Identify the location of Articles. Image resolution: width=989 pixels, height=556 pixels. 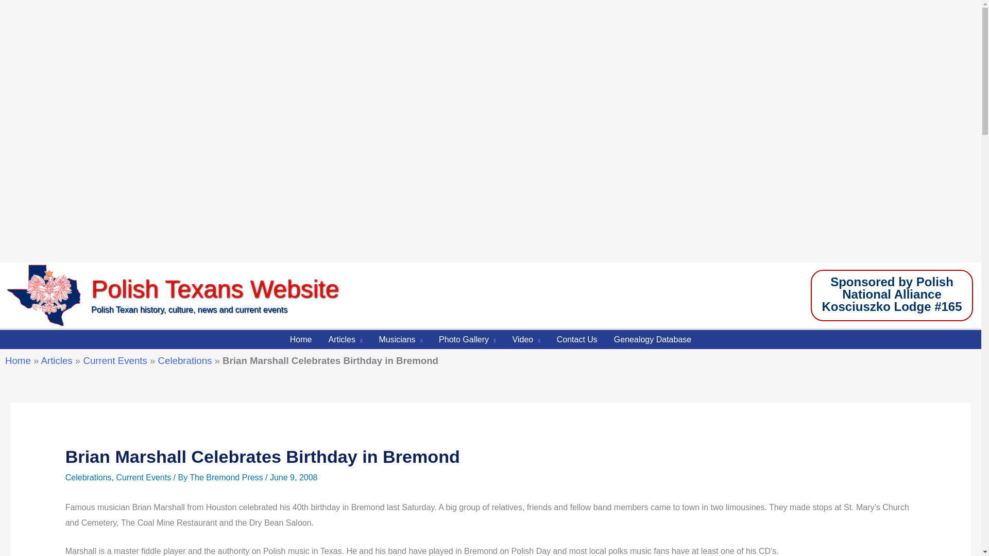
(345, 340).